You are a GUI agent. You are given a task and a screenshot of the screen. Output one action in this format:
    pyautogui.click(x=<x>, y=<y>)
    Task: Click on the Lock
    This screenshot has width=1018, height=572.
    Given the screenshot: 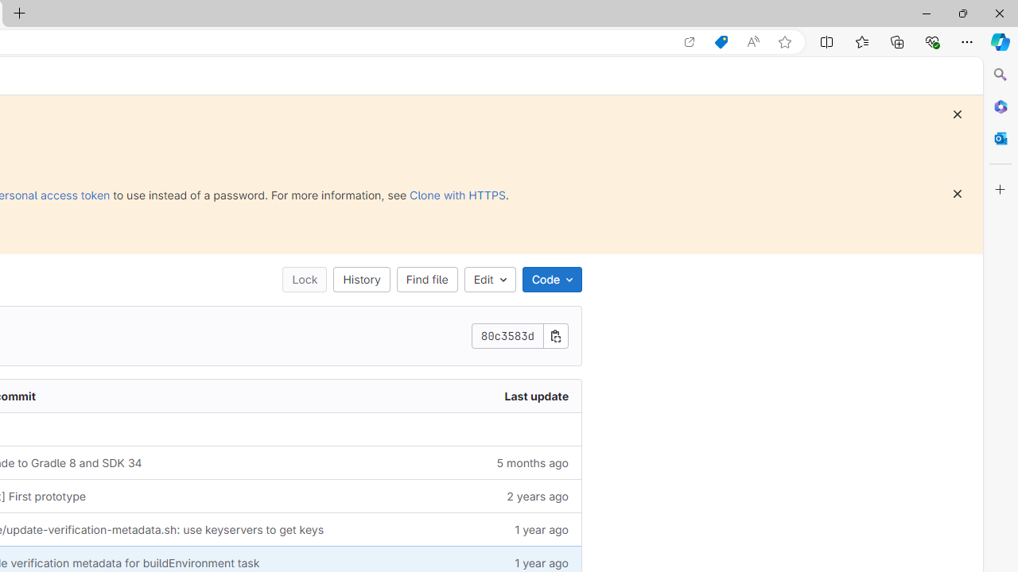 What is the action you would take?
    pyautogui.click(x=305, y=280)
    